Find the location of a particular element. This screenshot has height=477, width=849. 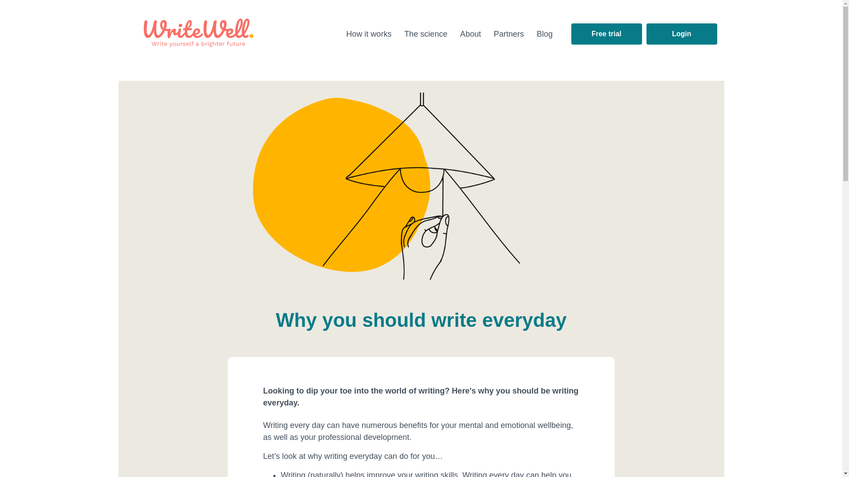

About is located at coordinates (472, 34).